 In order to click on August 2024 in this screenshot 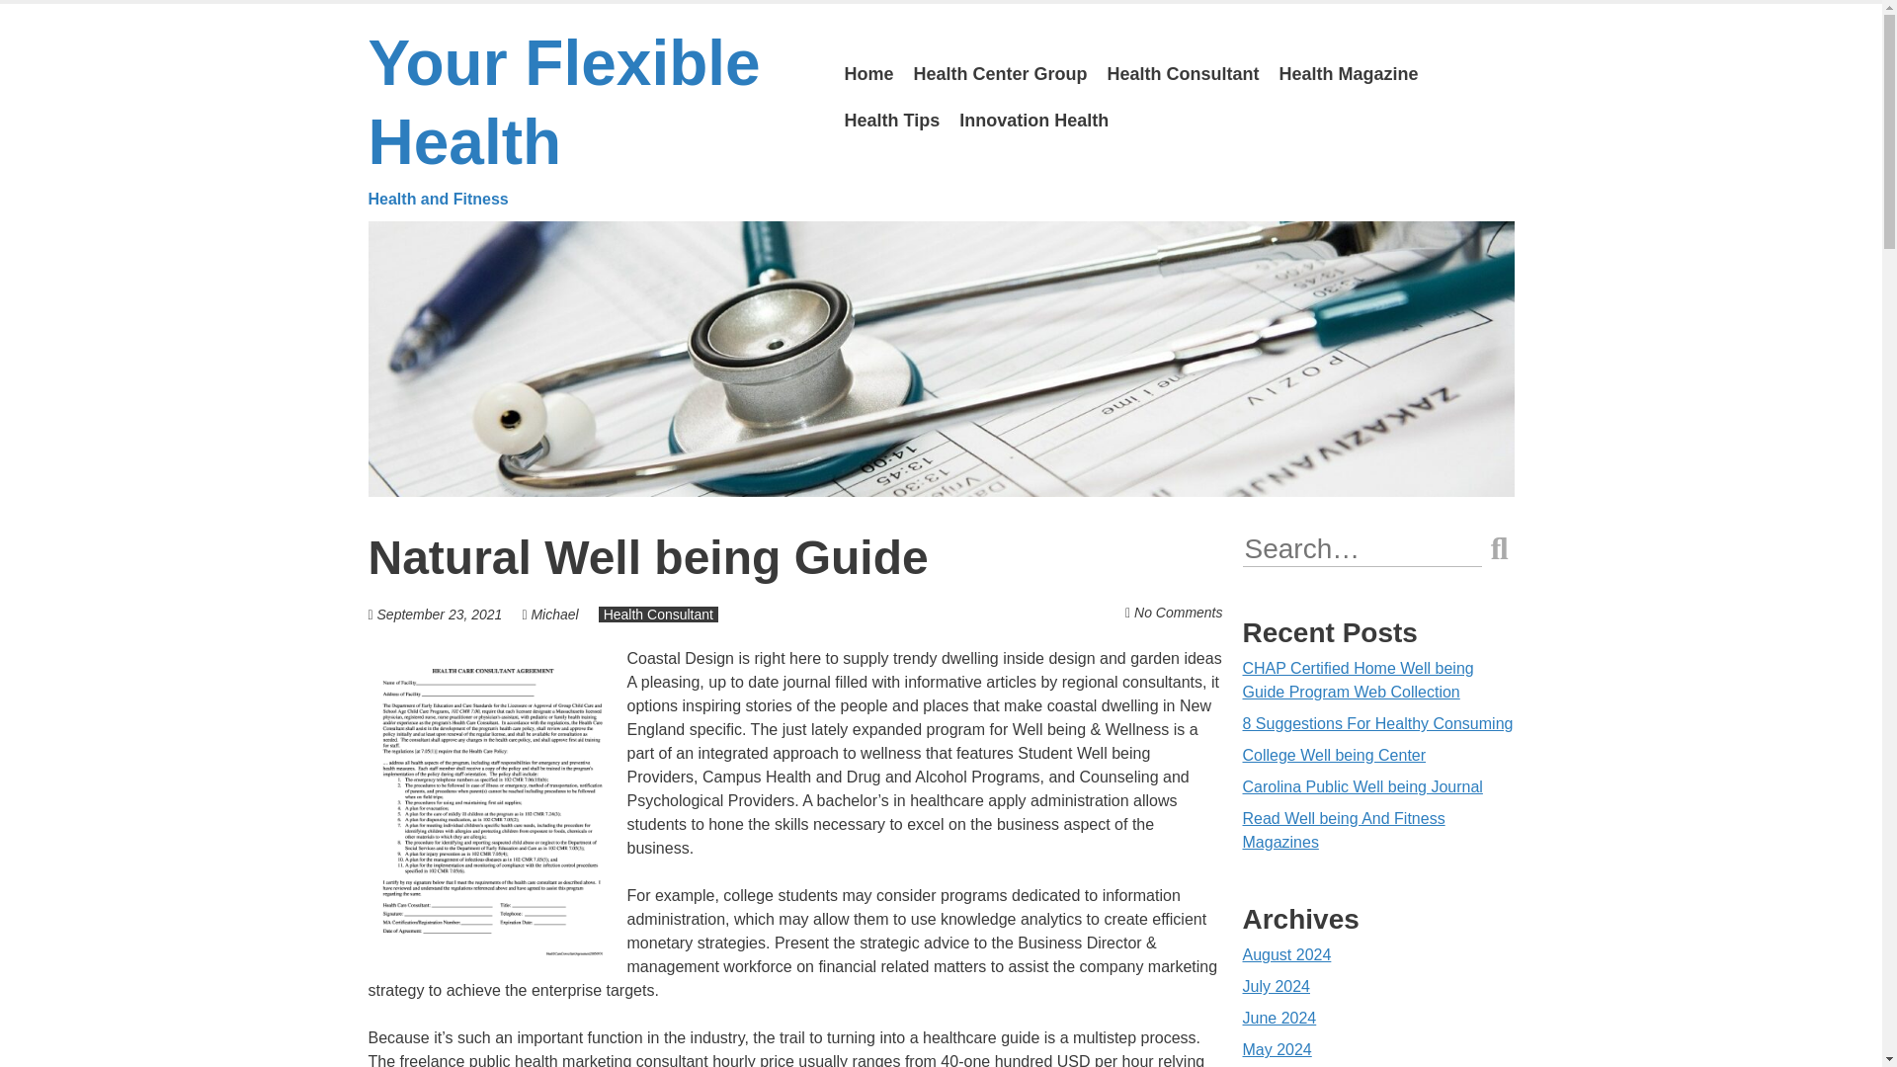, I will do `click(1286, 954)`.